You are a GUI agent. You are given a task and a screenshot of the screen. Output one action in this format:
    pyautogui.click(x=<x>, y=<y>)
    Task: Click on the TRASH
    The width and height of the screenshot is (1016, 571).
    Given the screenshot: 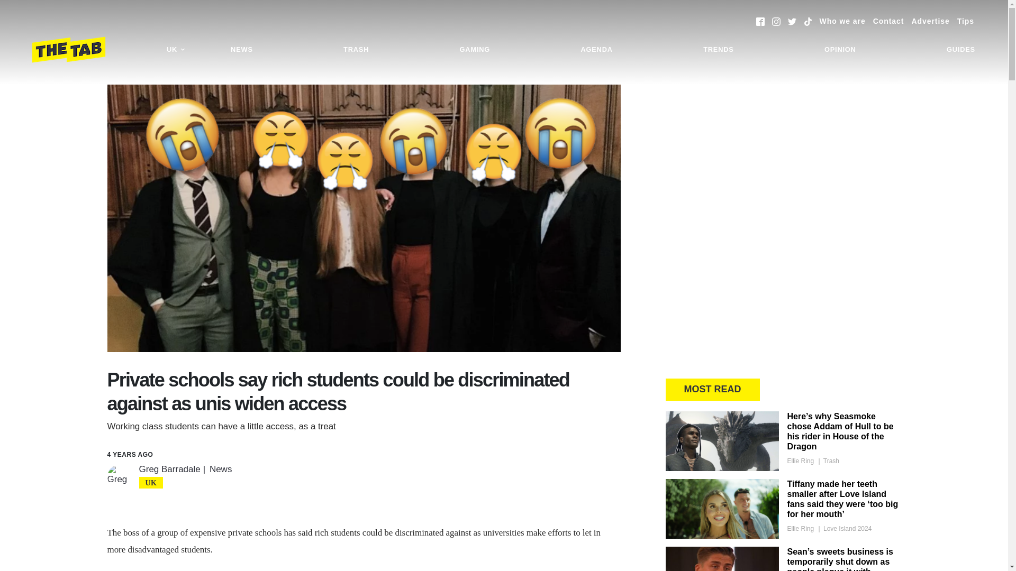 What is the action you would take?
    pyautogui.click(x=356, y=50)
    